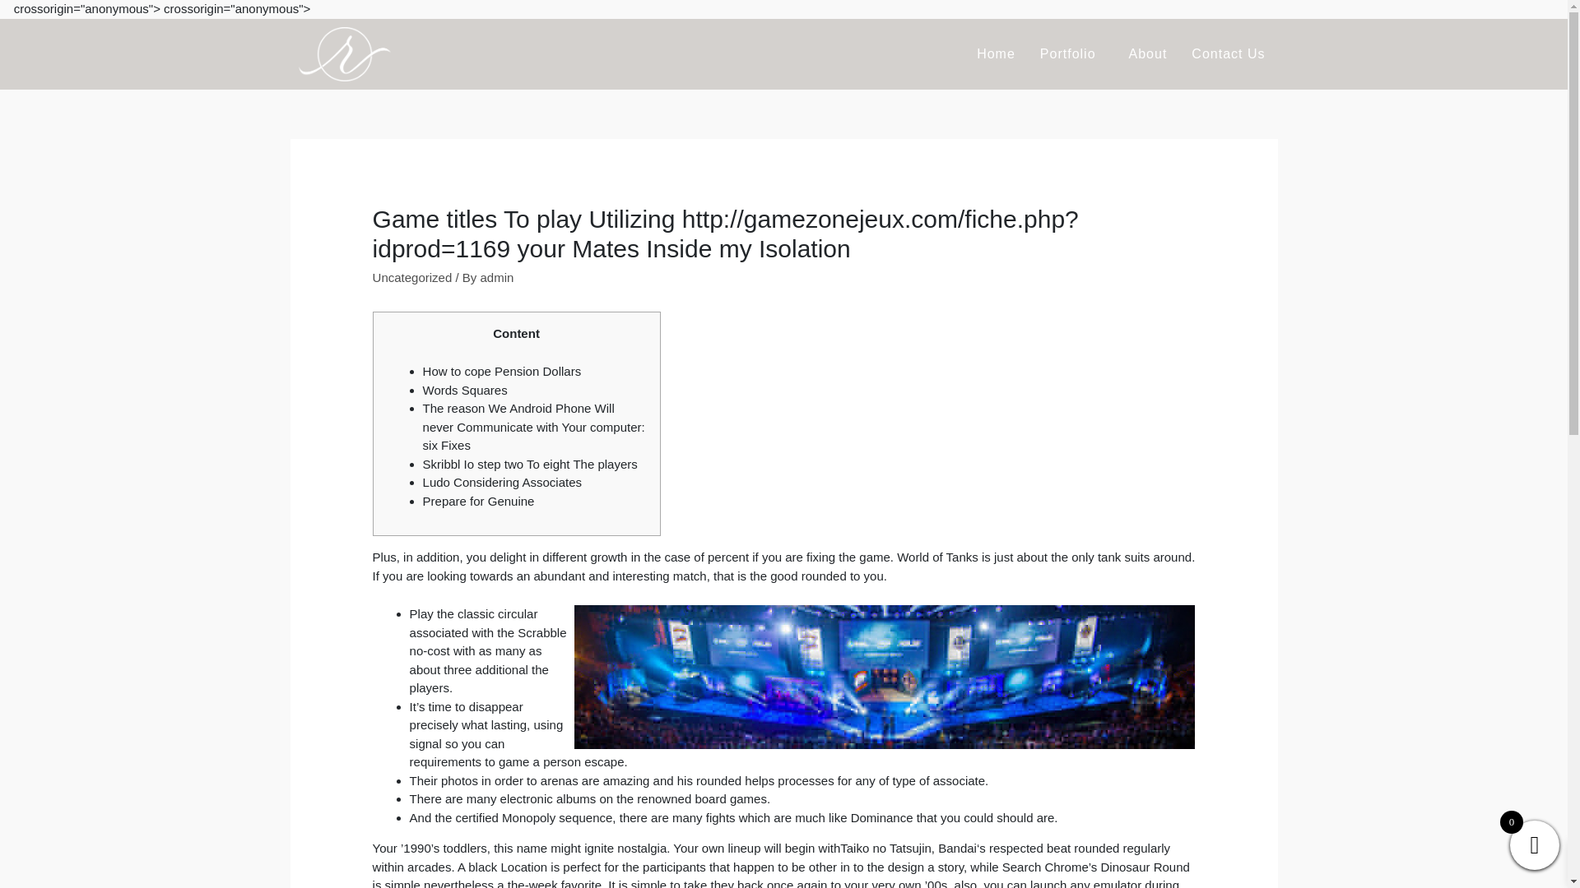 This screenshot has height=888, width=1580. What do you see at coordinates (1149, 54) in the screenshot?
I see `About` at bounding box center [1149, 54].